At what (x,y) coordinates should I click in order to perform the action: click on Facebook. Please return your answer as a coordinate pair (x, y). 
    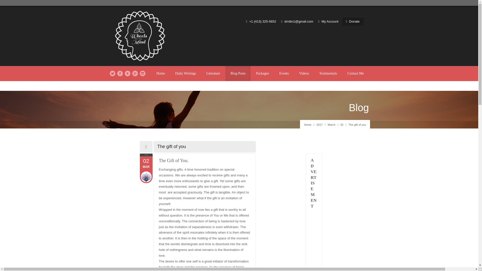
    Looking at the image, I should click on (146, 164).